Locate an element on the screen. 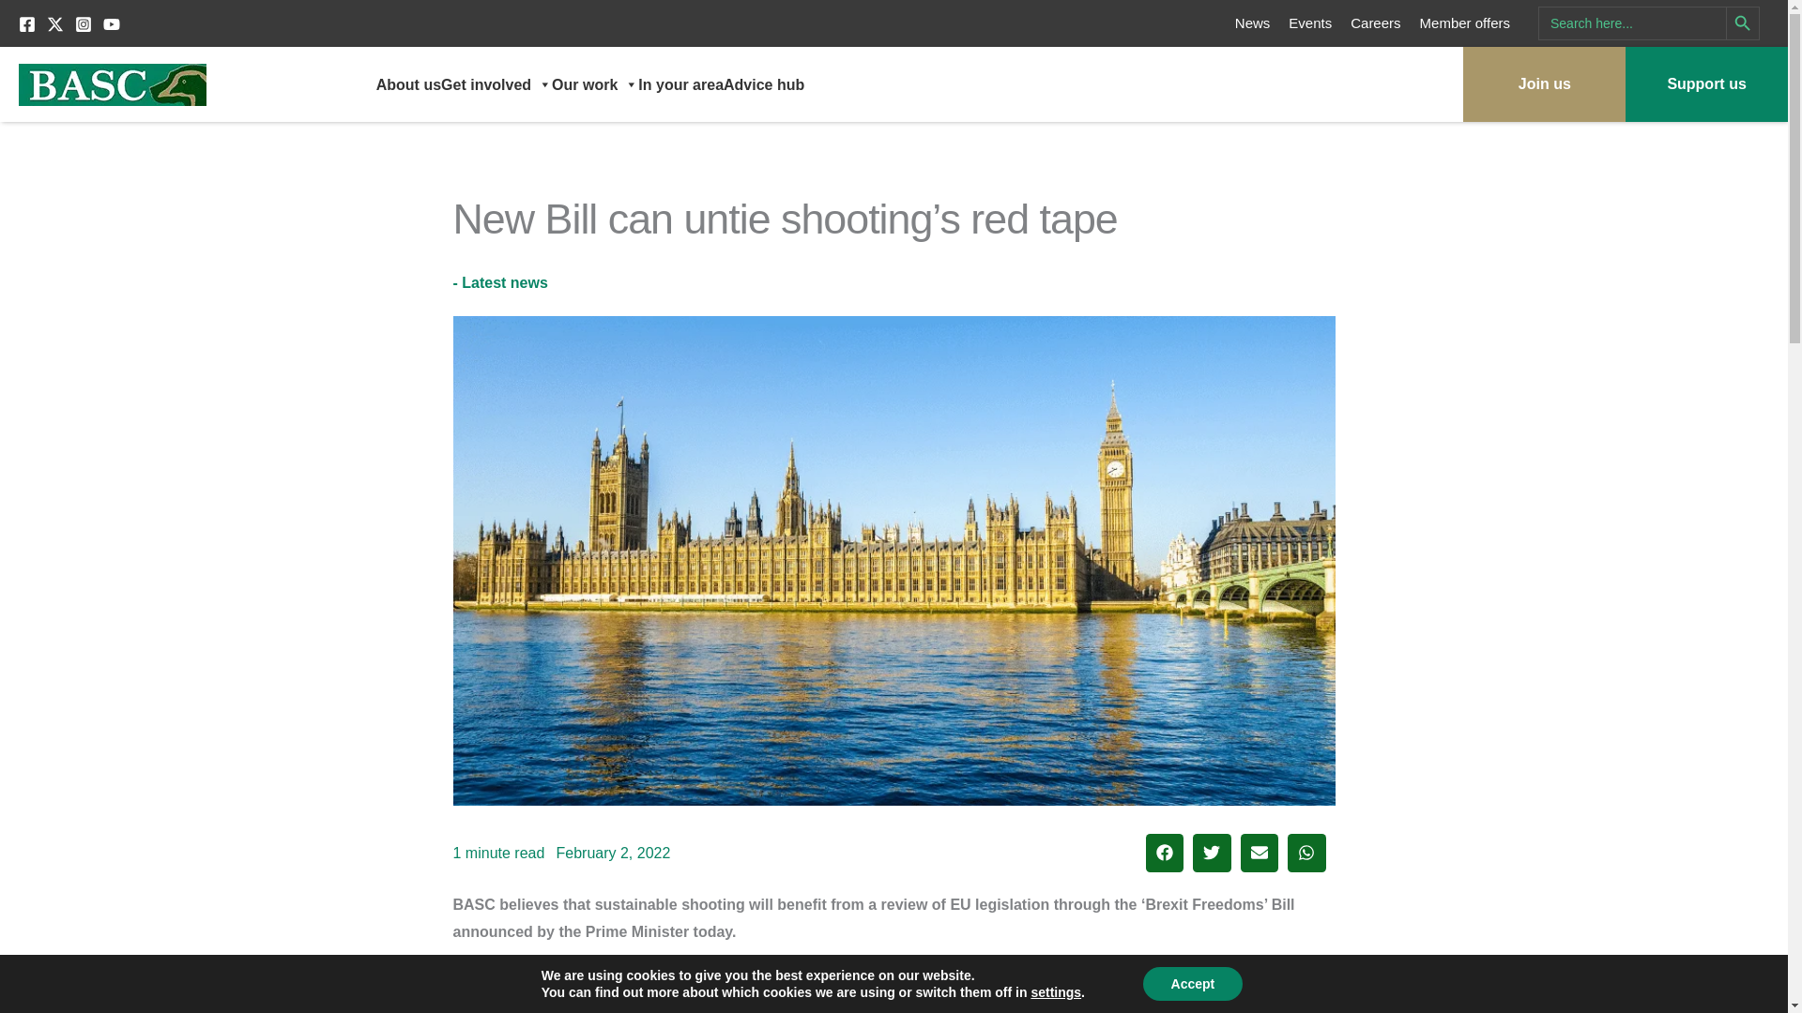  About us is located at coordinates (409, 84).